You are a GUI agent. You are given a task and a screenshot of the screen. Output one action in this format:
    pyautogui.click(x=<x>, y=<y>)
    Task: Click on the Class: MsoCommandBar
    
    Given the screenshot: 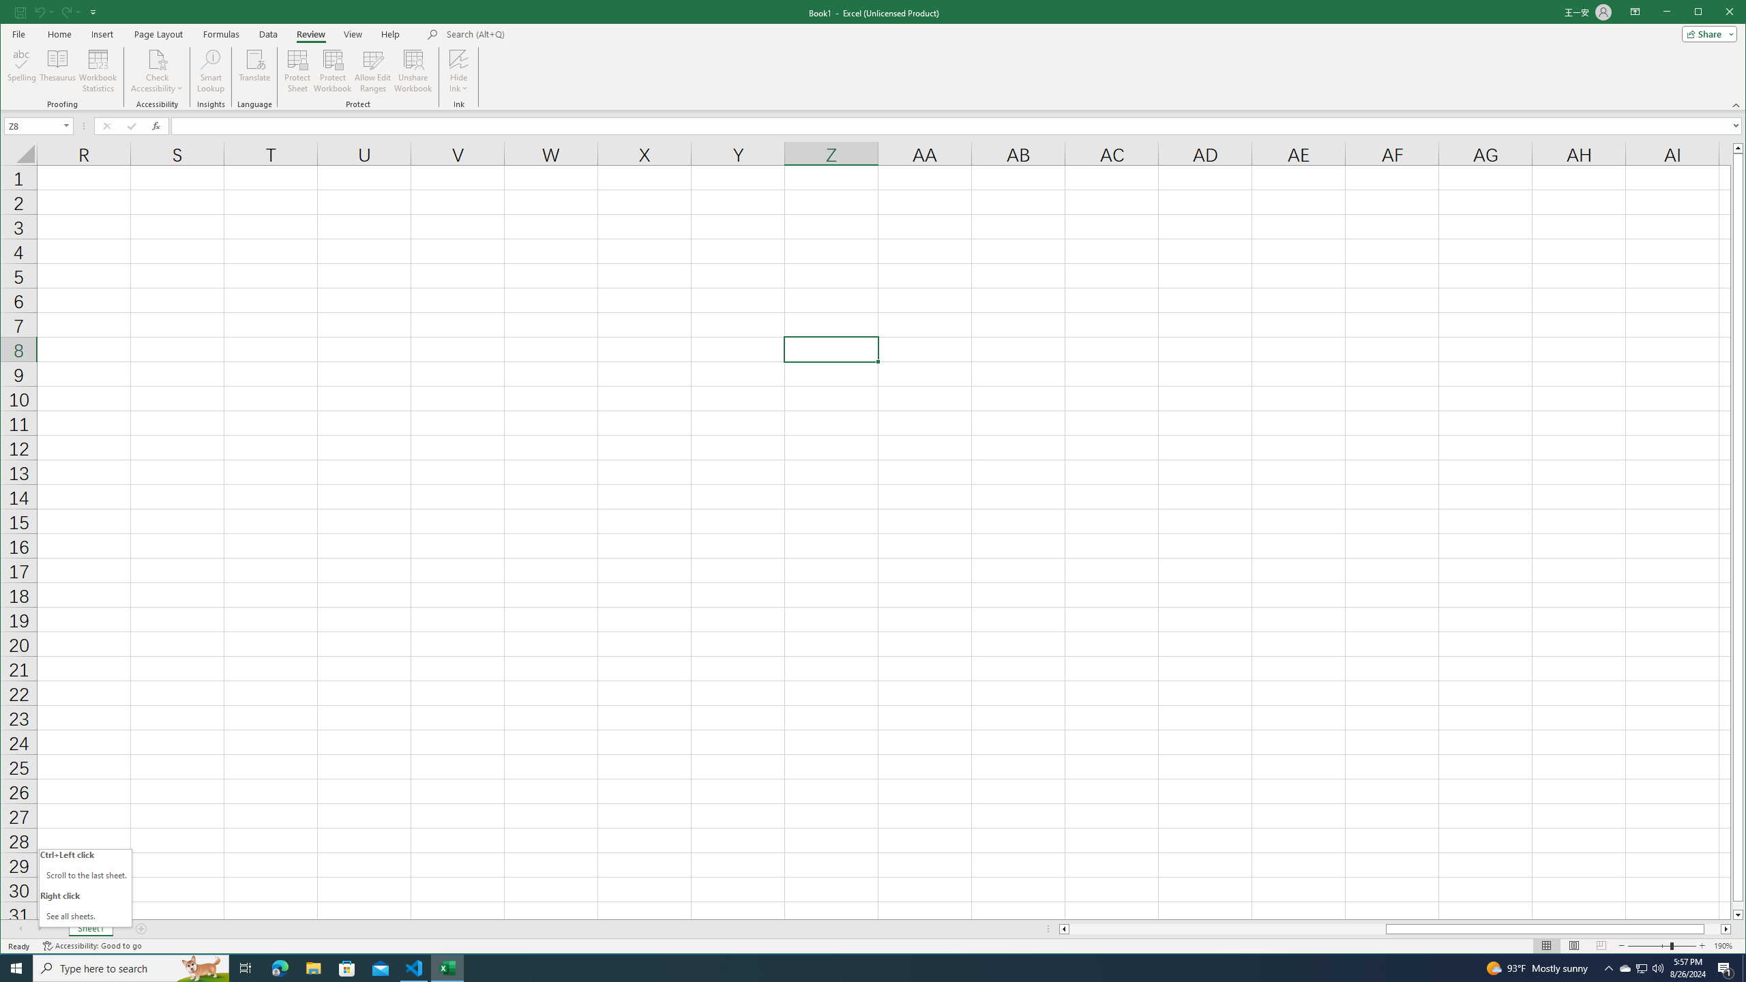 What is the action you would take?
    pyautogui.click(x=873, y=55)
    